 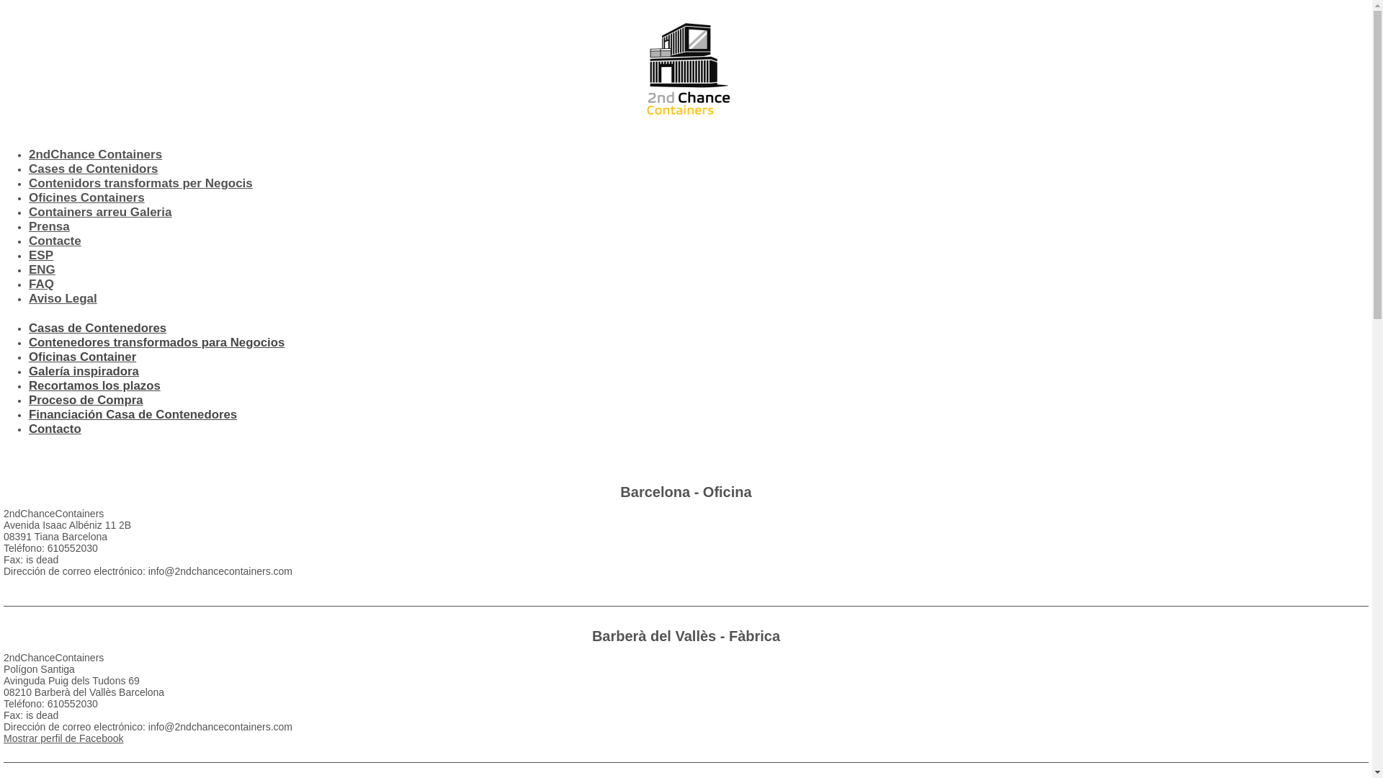 What do you see at coordinates (42, 269) in the screenshot?
I see `ENG` at bounding box center [42, 269].